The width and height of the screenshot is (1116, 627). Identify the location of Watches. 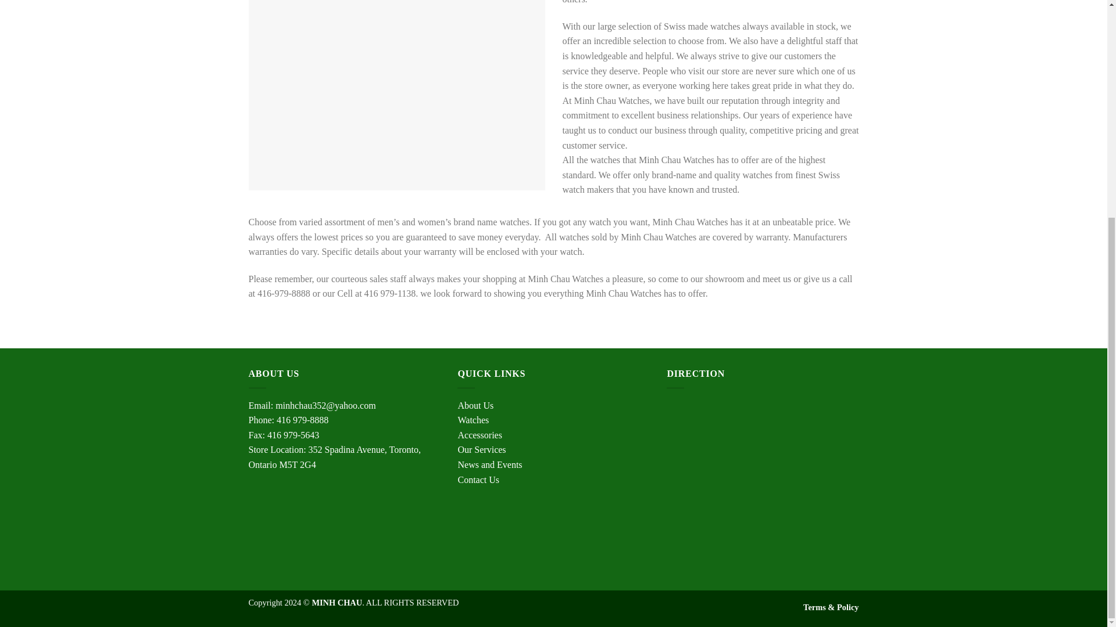
(473, 420).